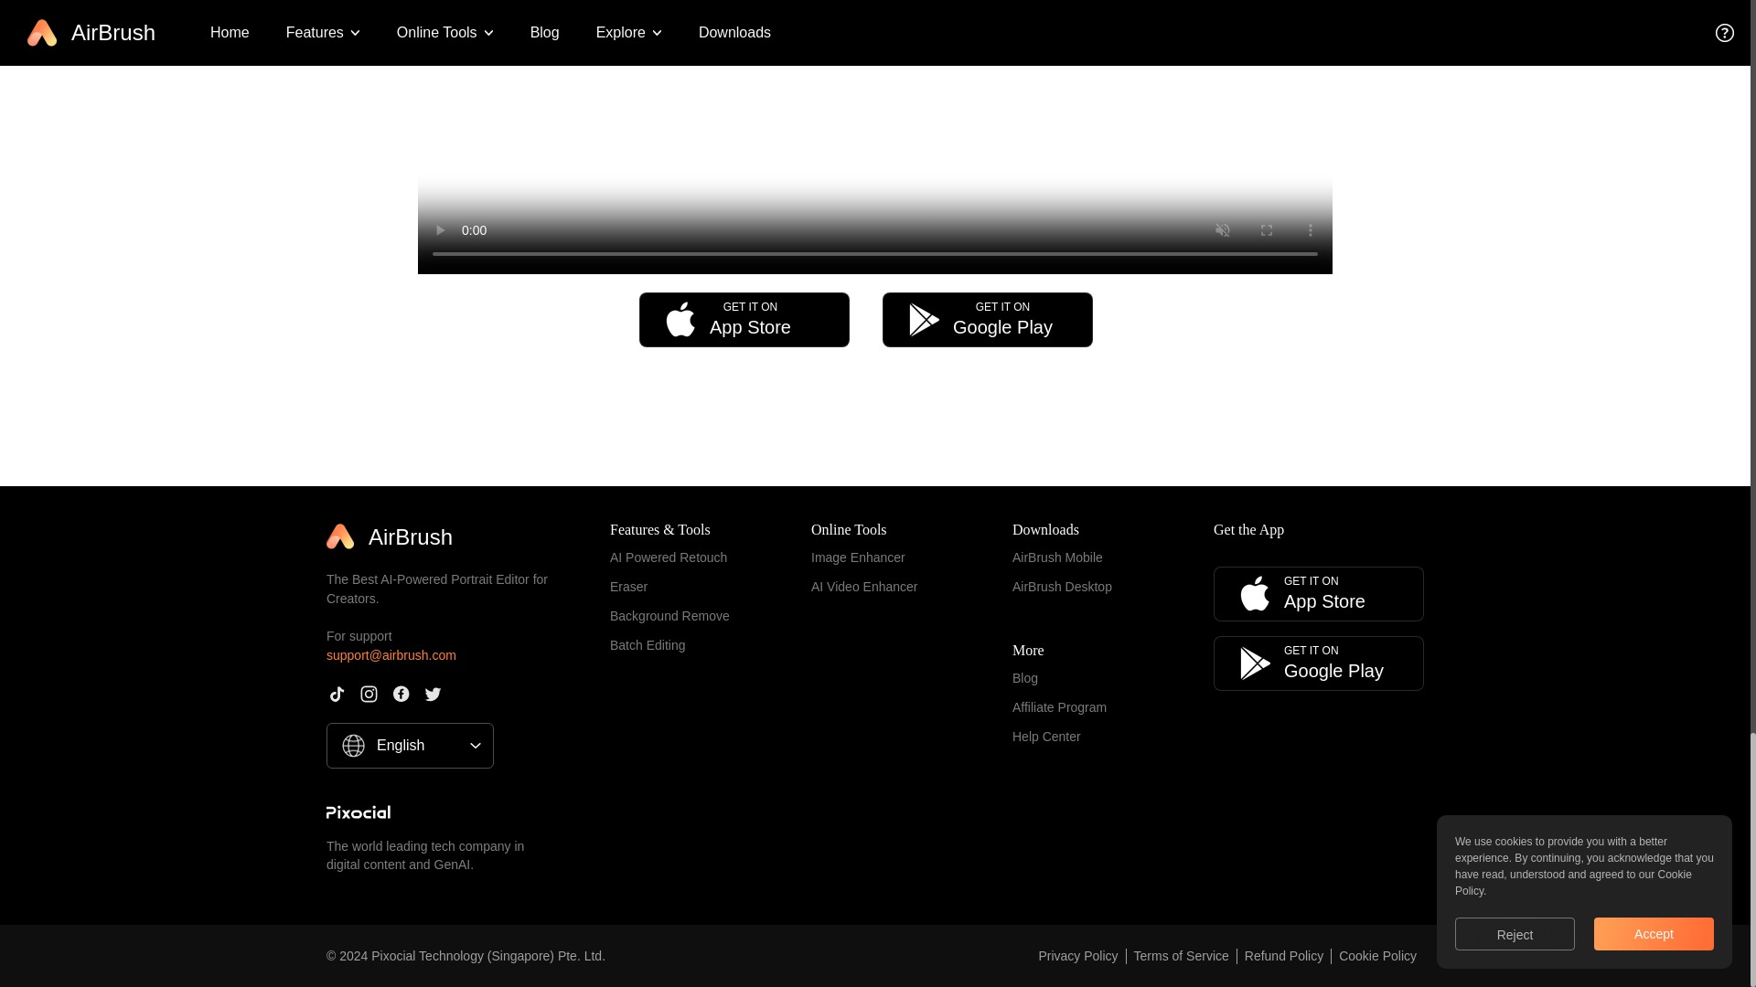 The image size is (1756, 987). What do you see at coordinates (988, 320) in the screenshot?
I see `Twitter` at bounding box center [988, 320].